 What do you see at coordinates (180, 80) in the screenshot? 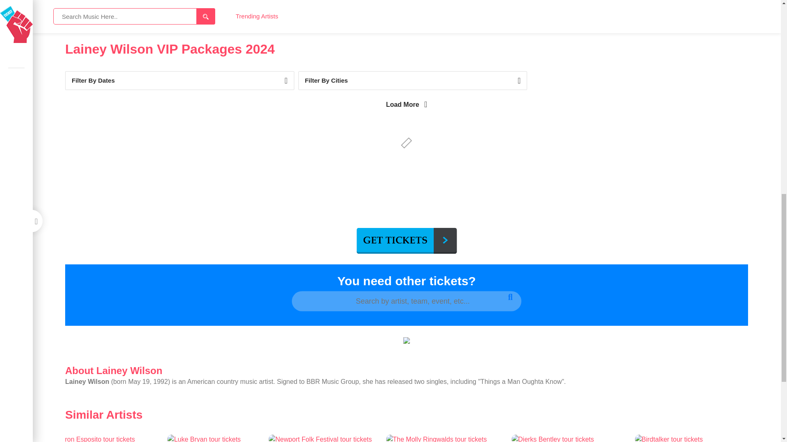
I see `Dates` at bounding box center [180, 80].